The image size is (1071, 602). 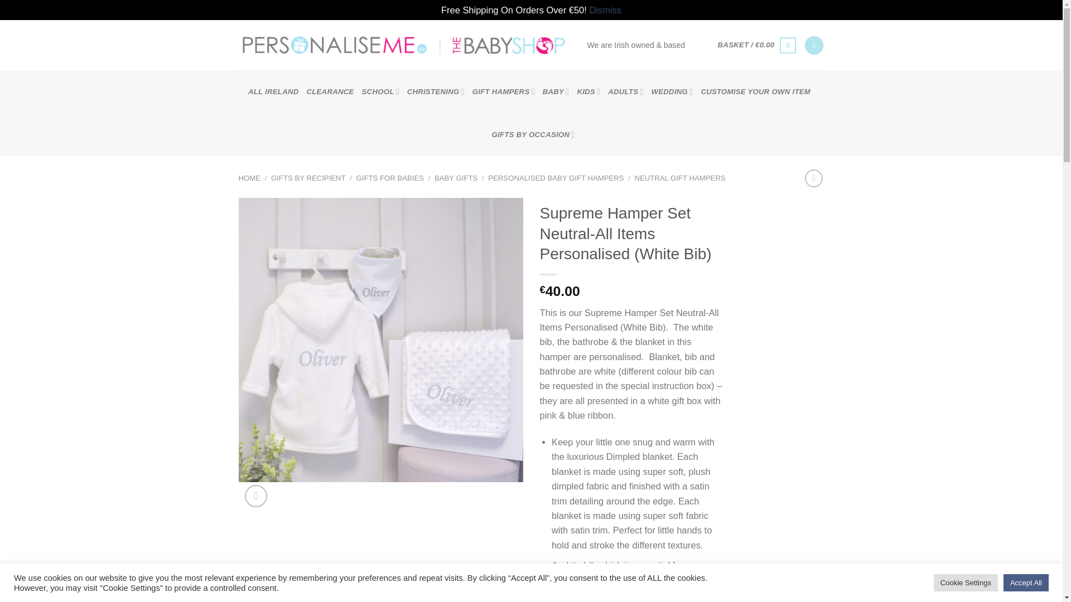 I want to click on Dismiss, so click(x=605, y=10).